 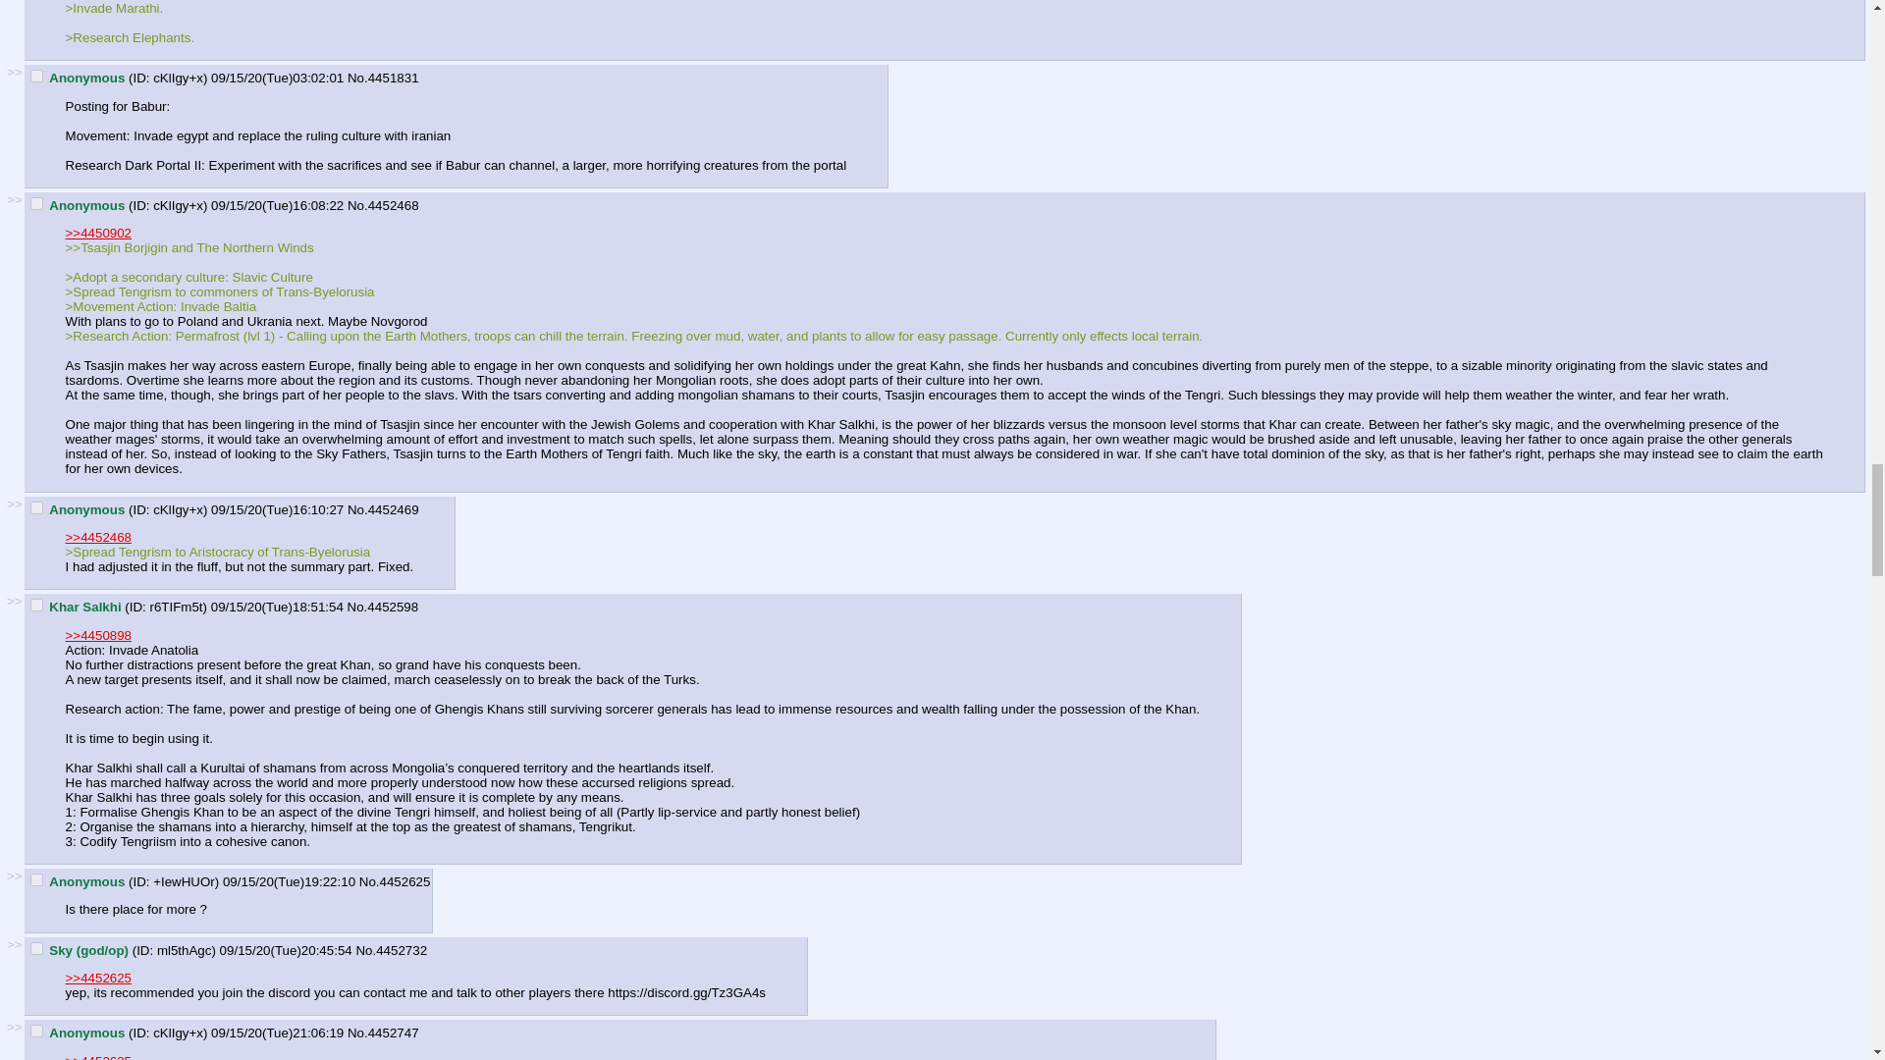 I want to click on delete, so click(x=36, y=77).